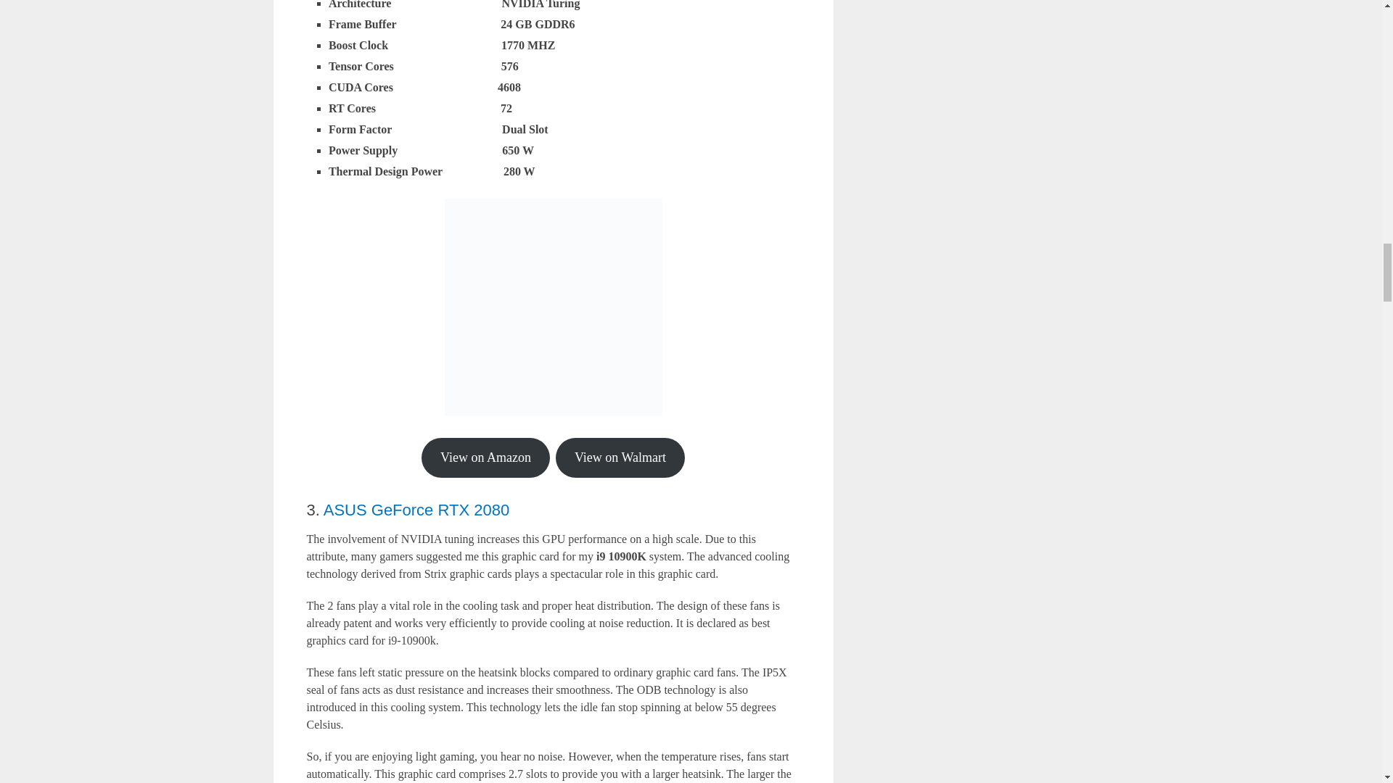  I want to click on View on Walmart, so click(620, 457).